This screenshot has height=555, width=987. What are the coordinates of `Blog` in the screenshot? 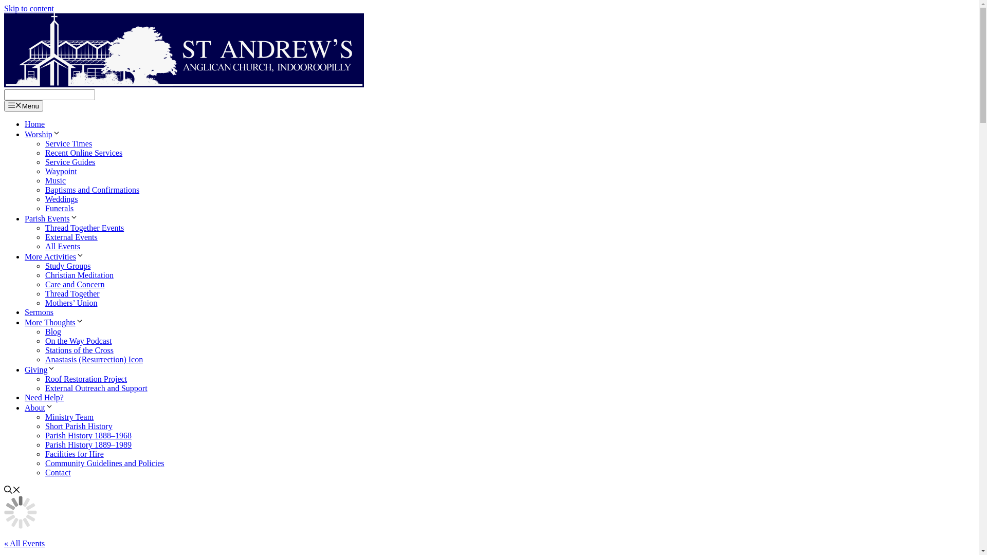 It's located at (53, 332).